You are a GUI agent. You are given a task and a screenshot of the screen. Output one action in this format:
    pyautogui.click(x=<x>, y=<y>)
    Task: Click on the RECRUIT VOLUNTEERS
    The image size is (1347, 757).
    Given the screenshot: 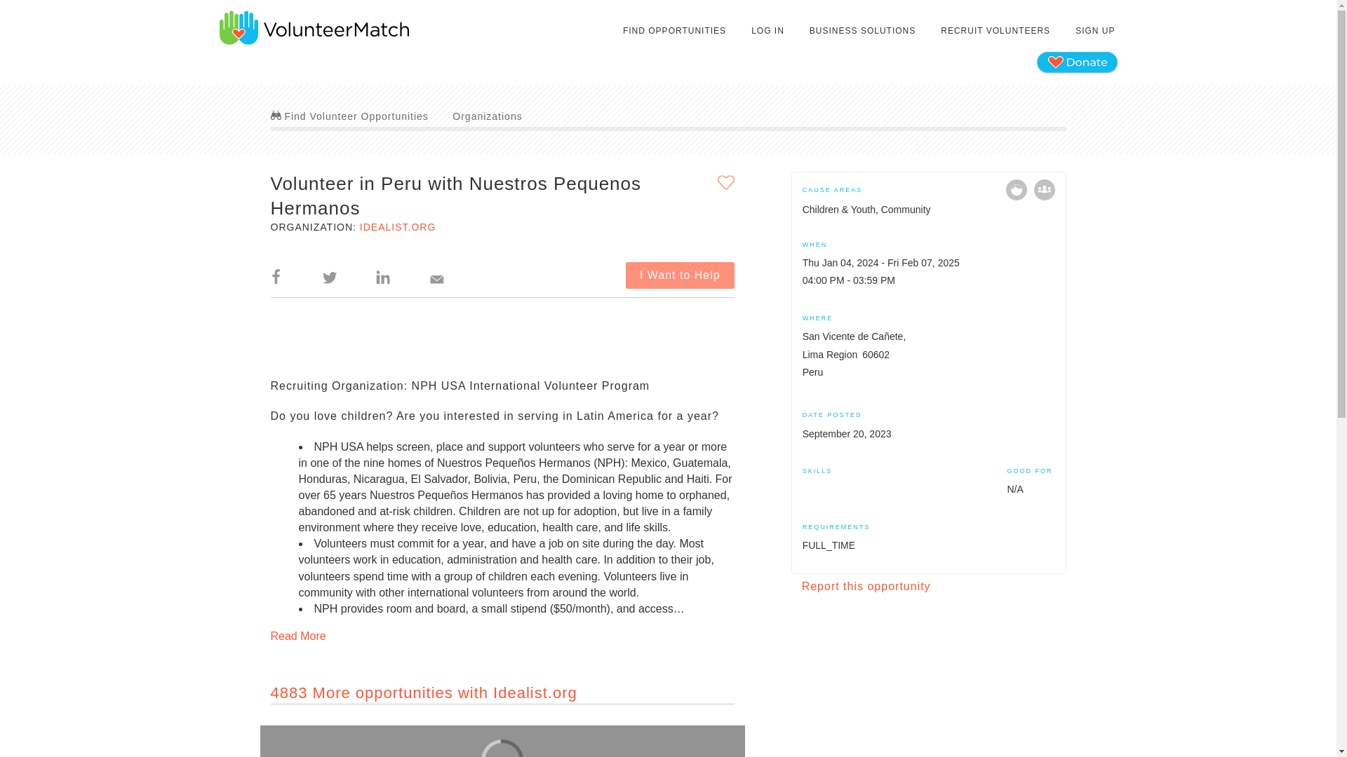 What is the action you would take?
    pyautogui.click(x=995, y=31)
    